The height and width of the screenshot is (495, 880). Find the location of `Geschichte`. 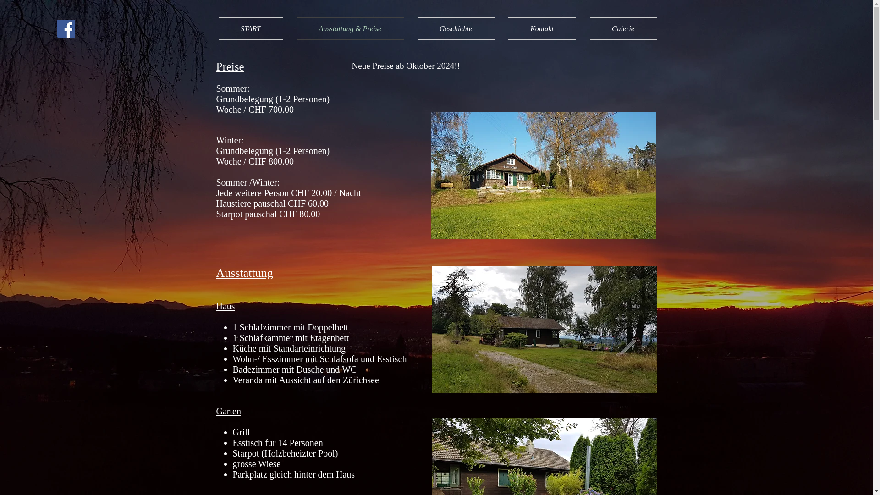

Geschichte is located at coordinates (456, 29).